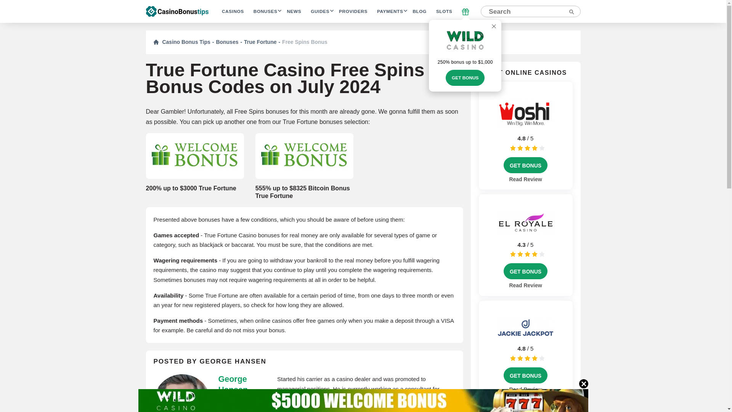 The width and height of the screenshot is (732, 412). Describe the element at coordinates (320, 11) in the screenshot. I see `GUIDES` at that location.